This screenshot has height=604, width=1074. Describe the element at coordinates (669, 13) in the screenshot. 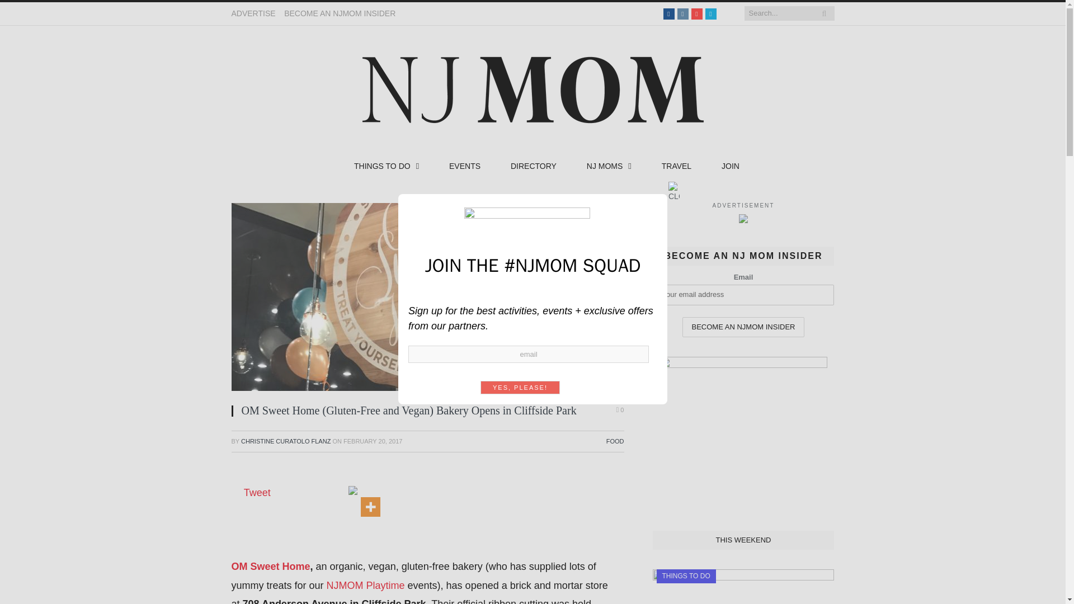

I see `Facebook` at that location.